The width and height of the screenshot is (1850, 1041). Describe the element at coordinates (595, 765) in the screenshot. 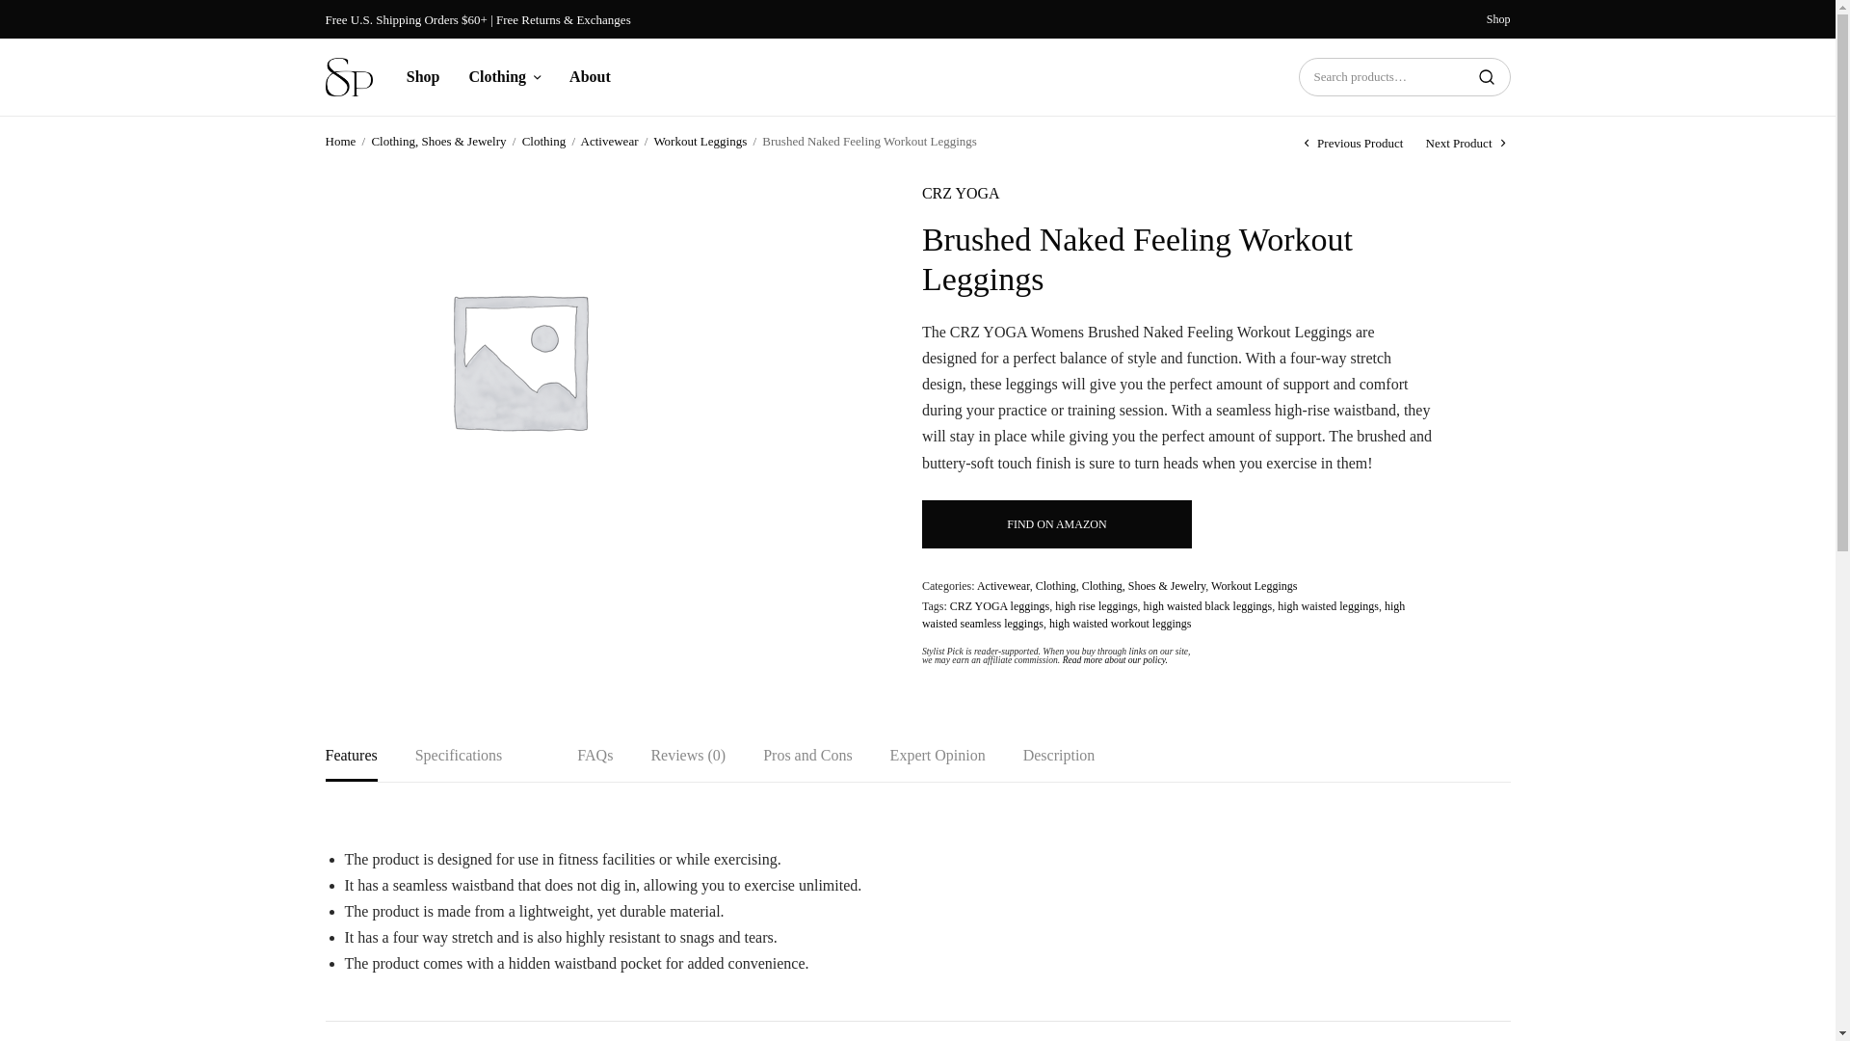

I see `FAQs` at that location.